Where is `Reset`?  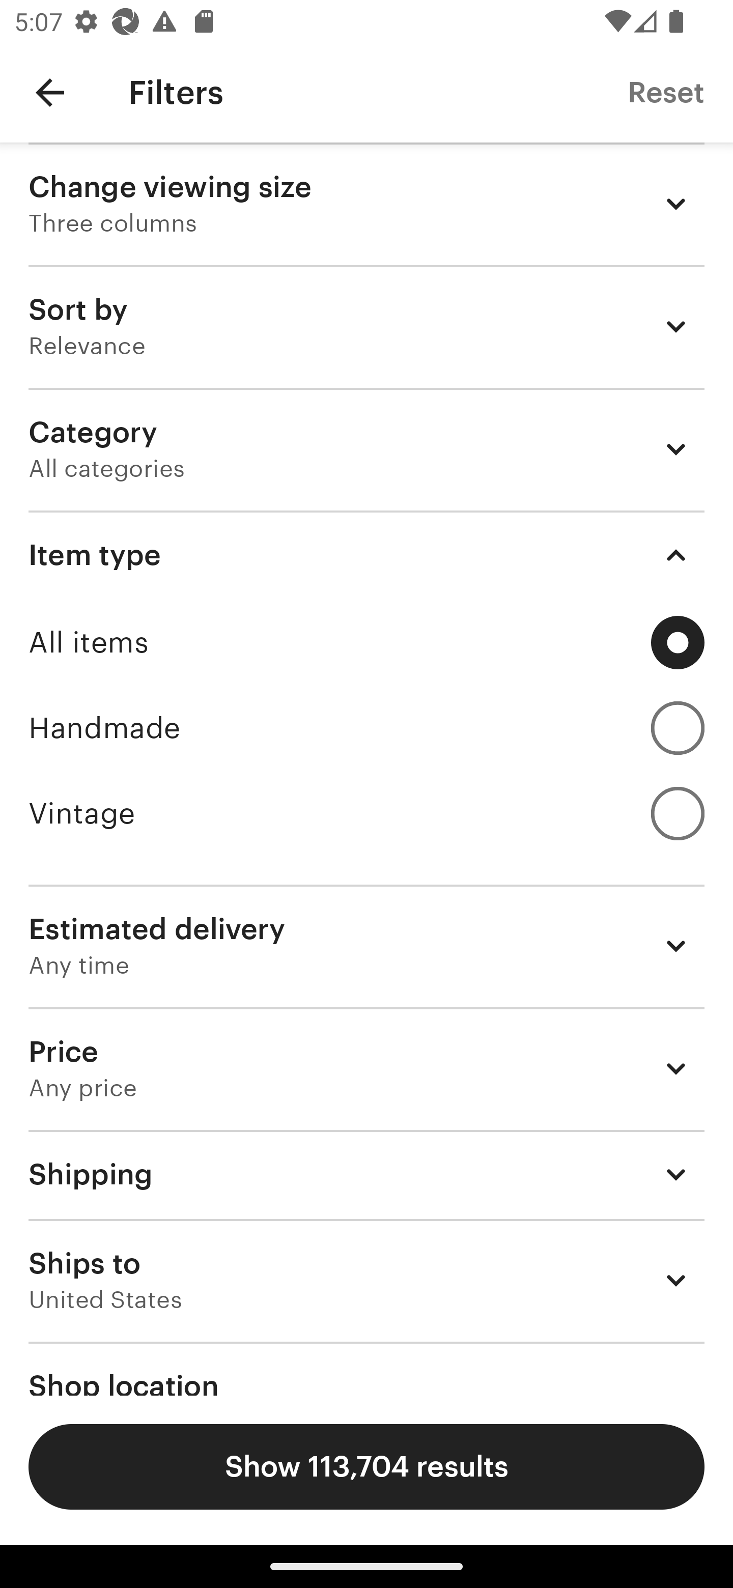
Reset is located at coordinates (666, 92).